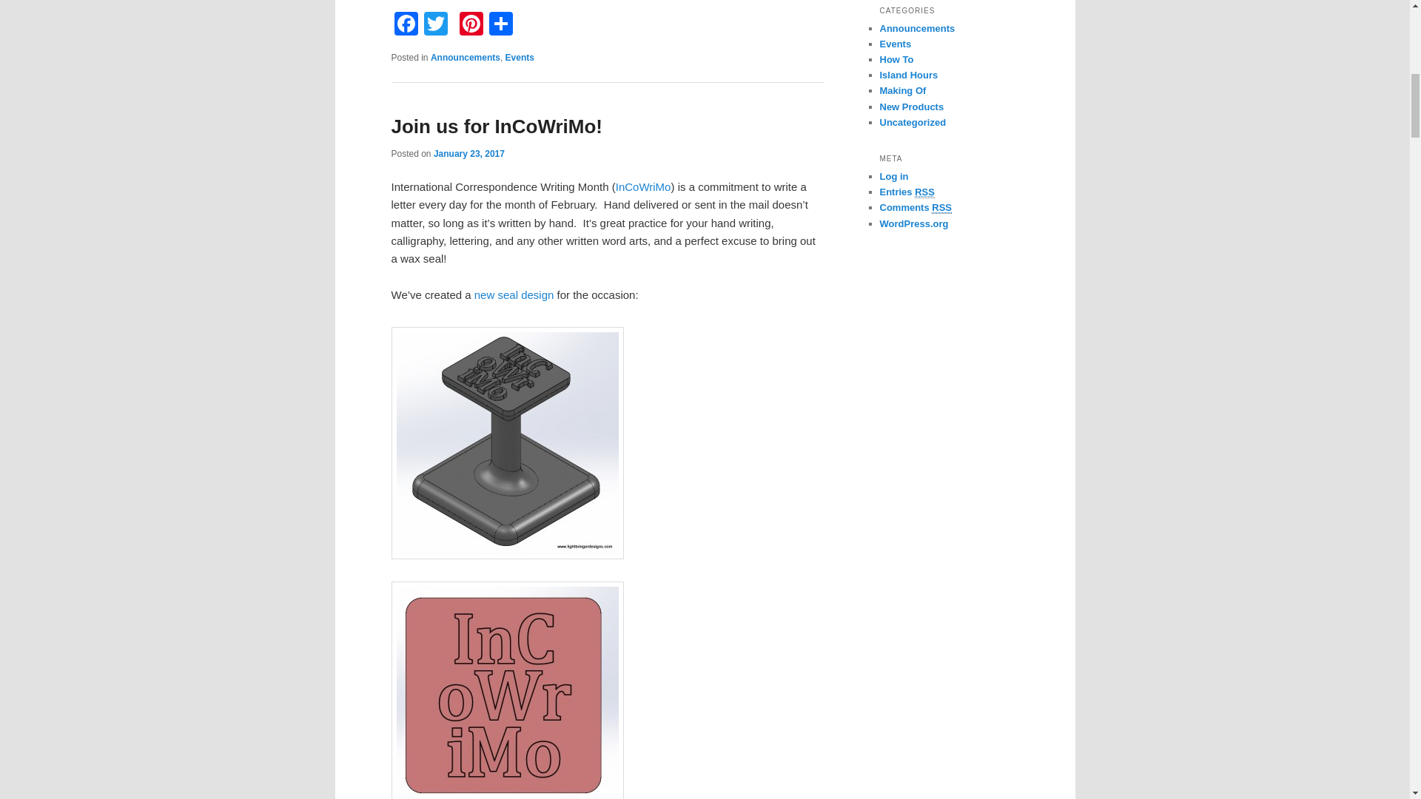  I want to click on Events, so click(520, 58).